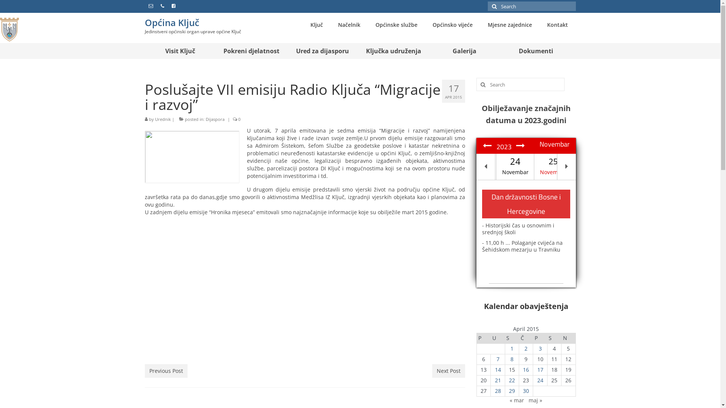 The height and width of the screenshot is (408, 726). I want to click on 21, so click(498, 380).